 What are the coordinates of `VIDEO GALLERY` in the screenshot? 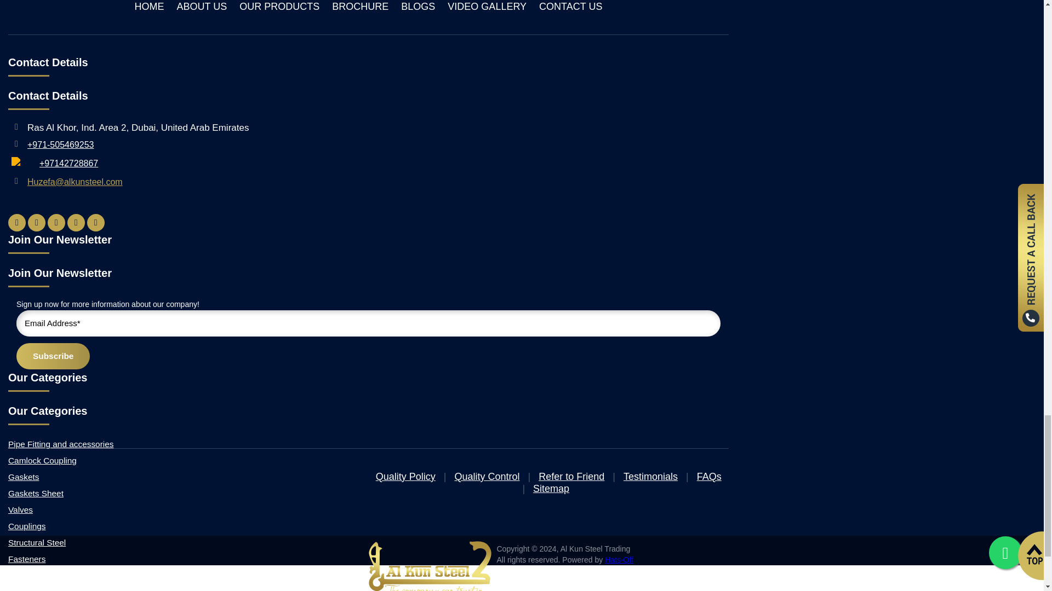 It's located at (487, 7).